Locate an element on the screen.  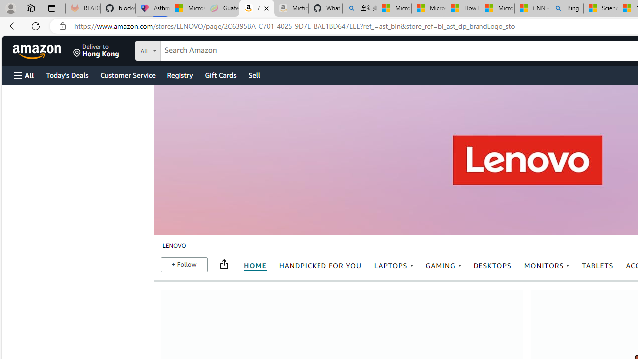
MONITORS is located at coordinates (546, 266).